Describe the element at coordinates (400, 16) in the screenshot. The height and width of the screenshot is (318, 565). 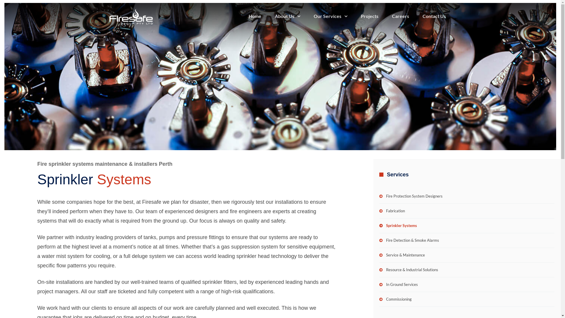
I see `Careers` at that location.